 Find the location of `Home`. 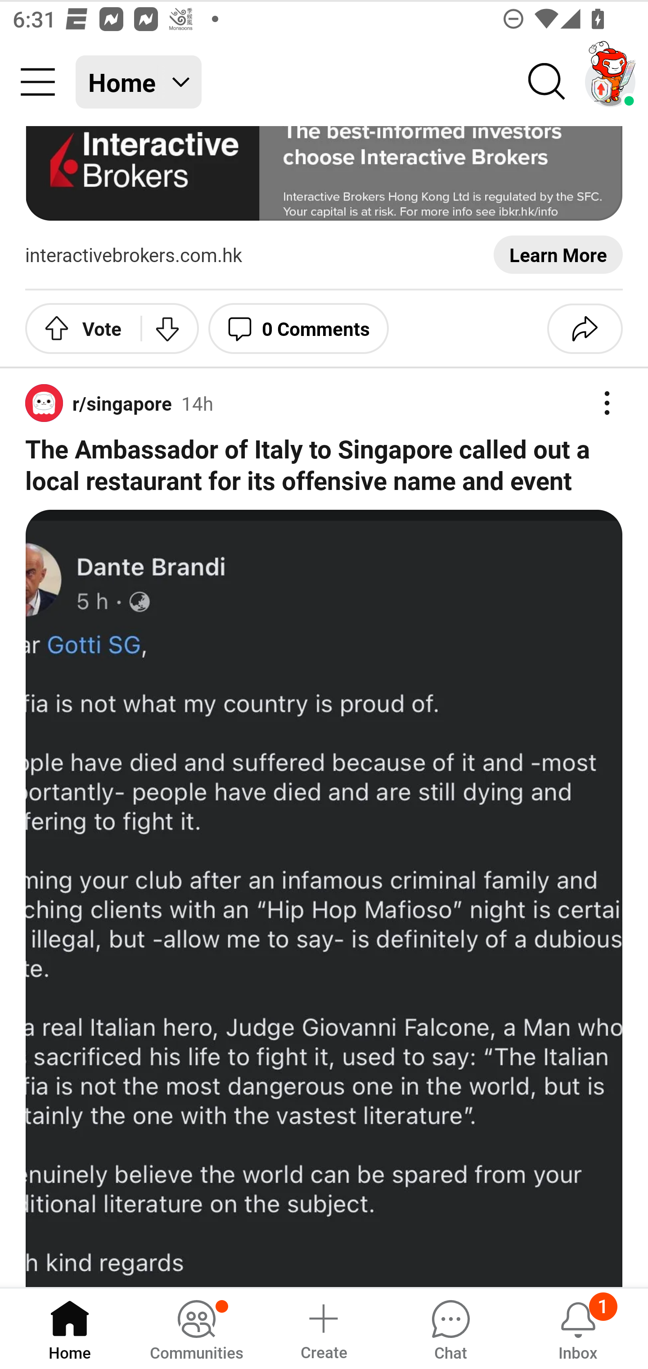

Home is located at coordinates (70, 1328).